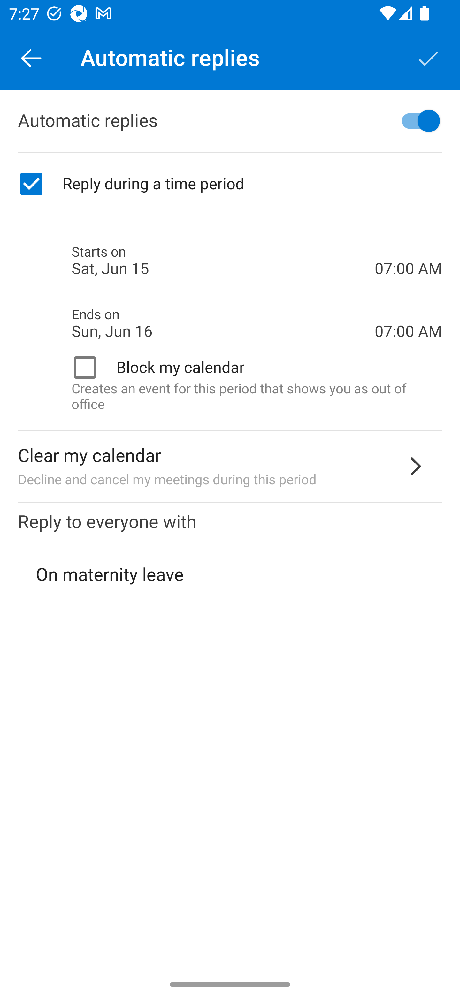  Describe the element at coordinates (408, 309) in the screenshot. I see `07:00 AM` at that location.